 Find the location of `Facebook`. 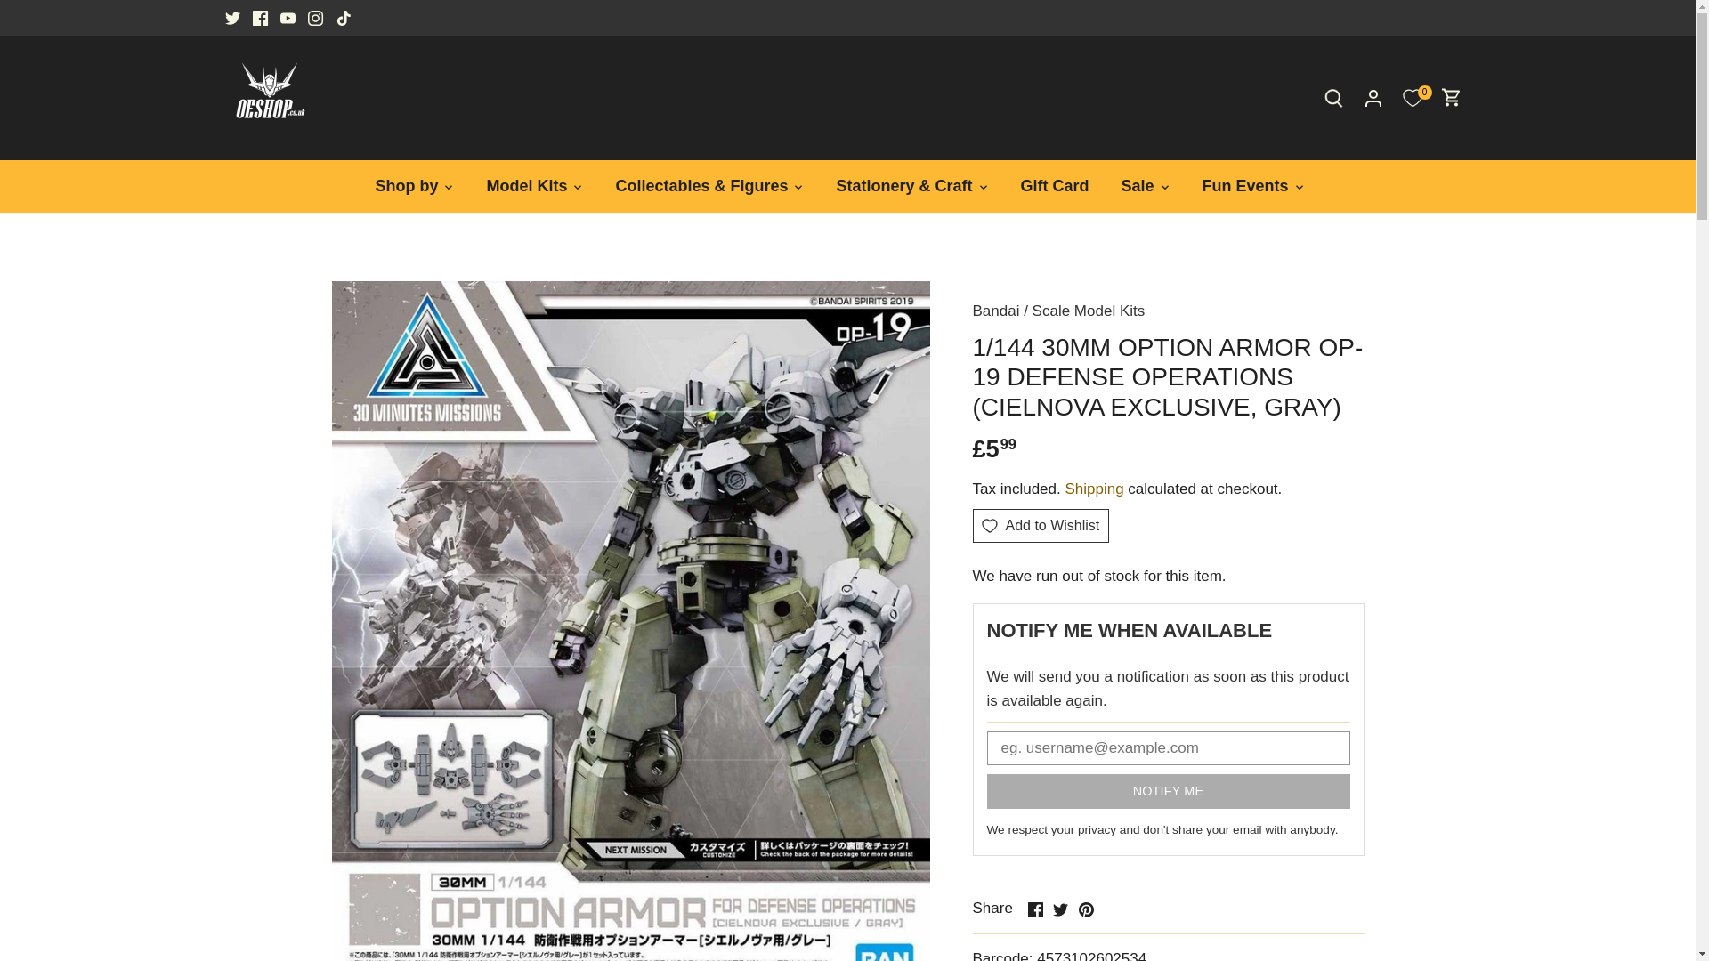

Facebook is located at coordinates (1034, 909).